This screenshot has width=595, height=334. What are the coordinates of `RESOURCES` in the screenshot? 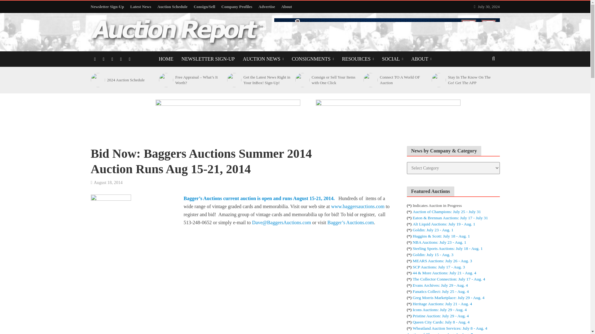 It's located at (358, 59).